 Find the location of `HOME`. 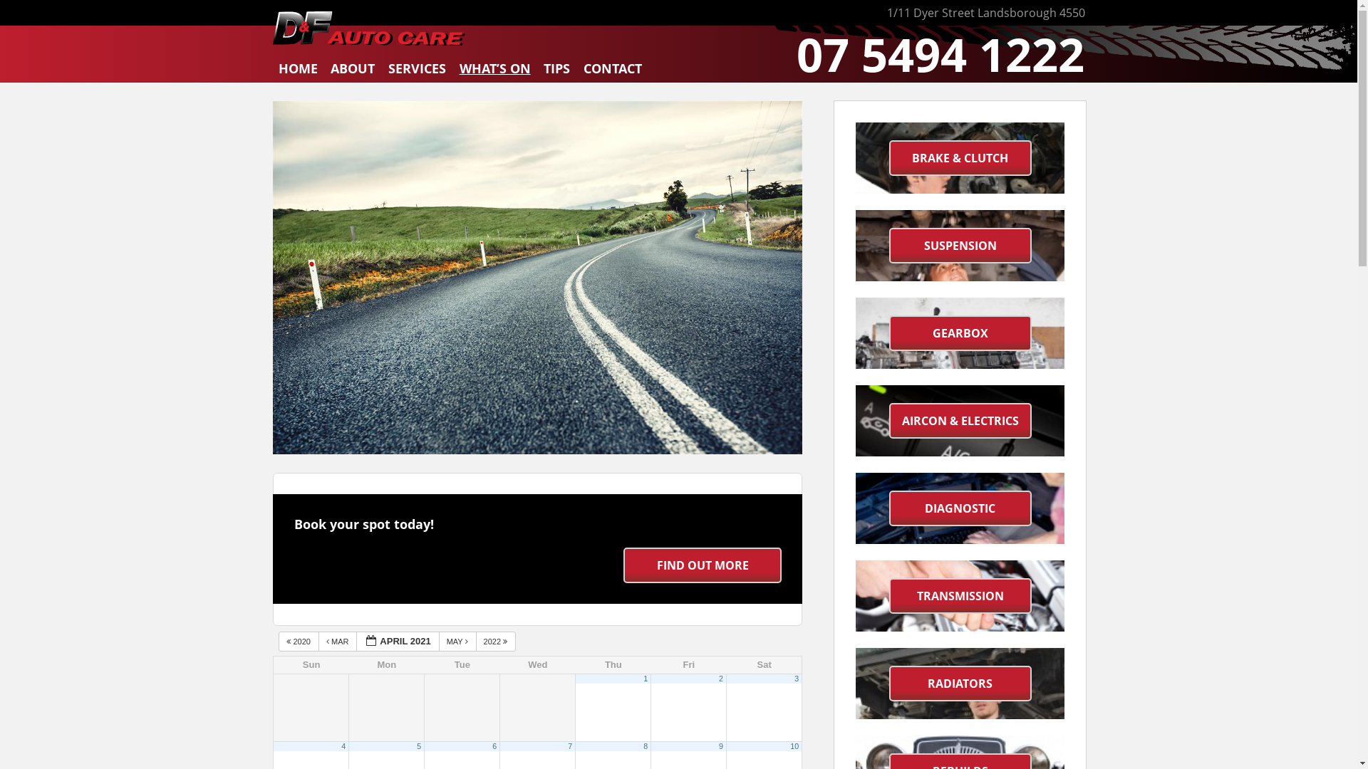

HOME is located at coordinates (298, 71).